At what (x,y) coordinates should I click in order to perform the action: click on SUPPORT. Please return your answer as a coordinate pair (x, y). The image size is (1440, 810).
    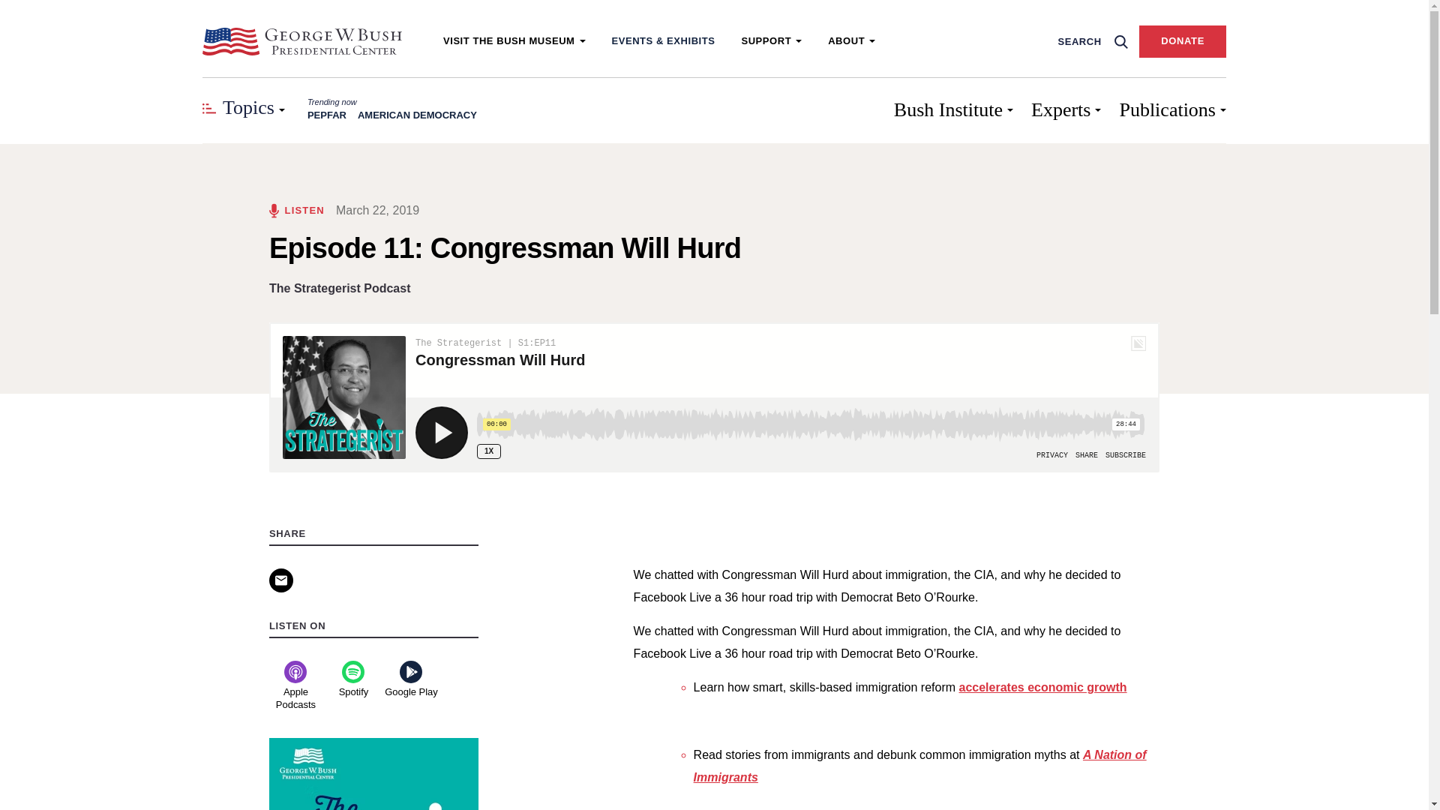
    Looking at the image, I should click on (771, 40).